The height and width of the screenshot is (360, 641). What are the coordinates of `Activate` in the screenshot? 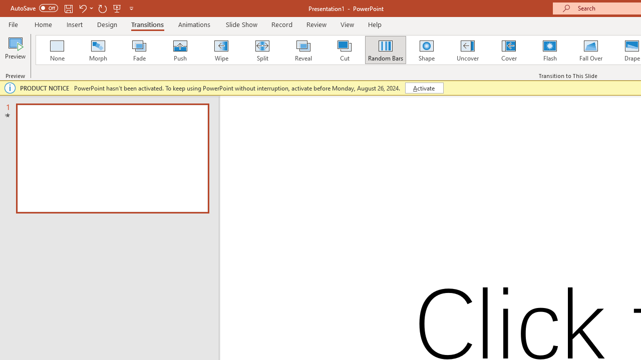 It's located at (424, 88).